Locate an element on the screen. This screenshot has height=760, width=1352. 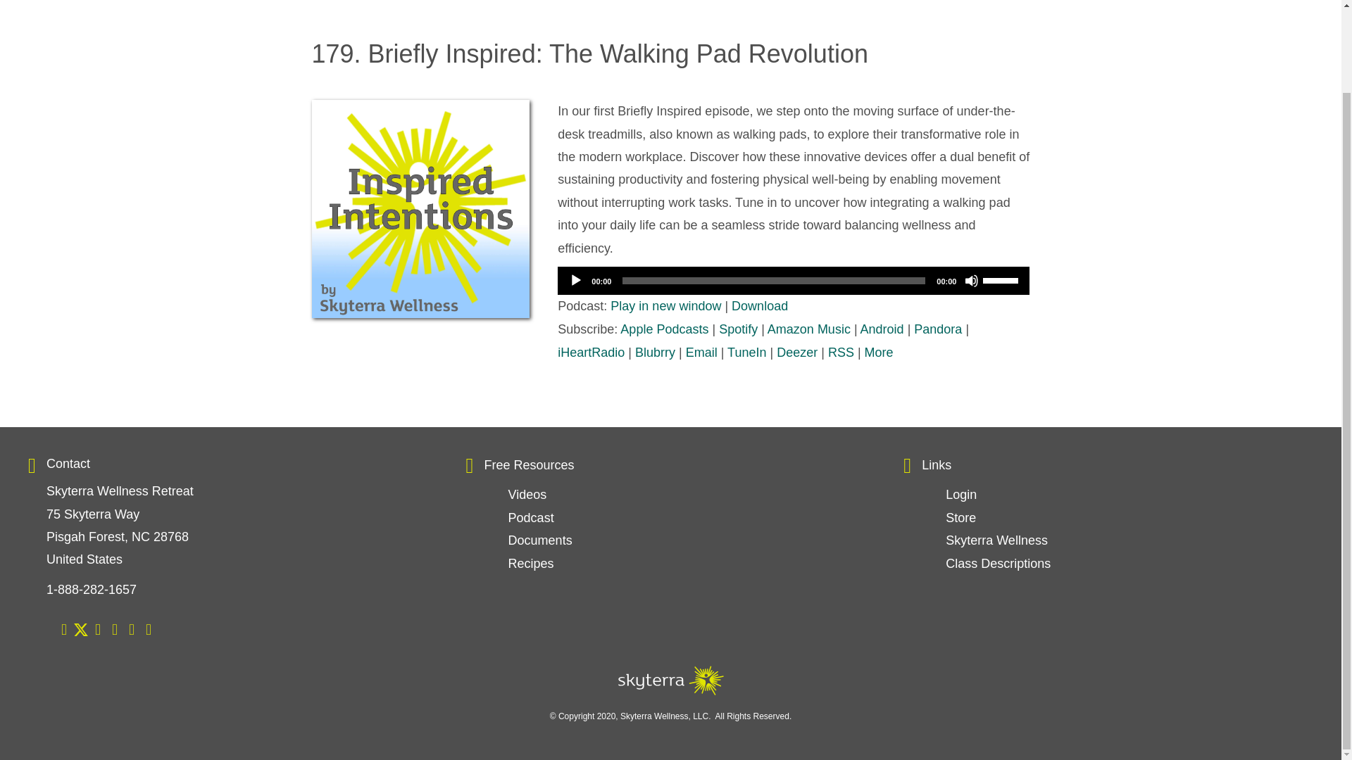
Subscribe by Email is located at coordinates (701, 352).